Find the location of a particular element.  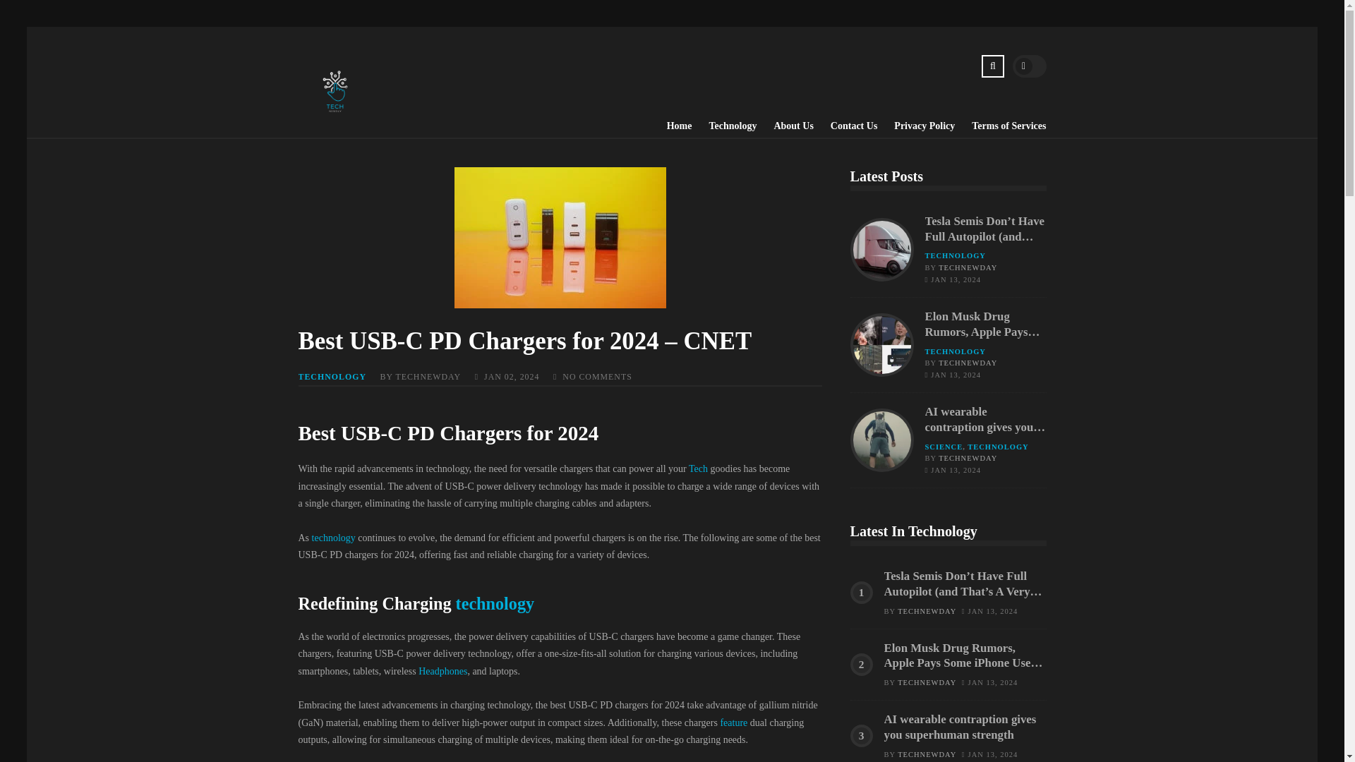

Contact Us is located at coordinates (845, 126).